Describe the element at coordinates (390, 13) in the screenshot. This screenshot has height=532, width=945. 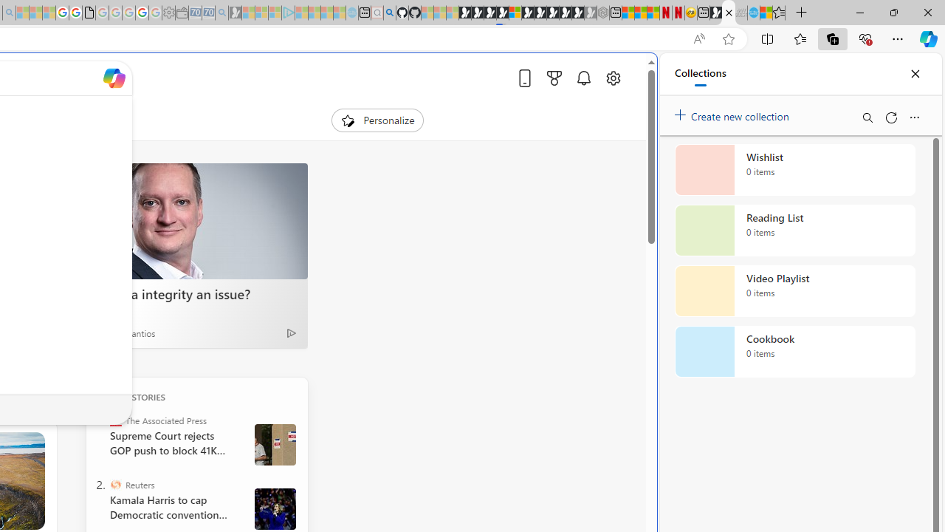
I see `github - Search` at that location.